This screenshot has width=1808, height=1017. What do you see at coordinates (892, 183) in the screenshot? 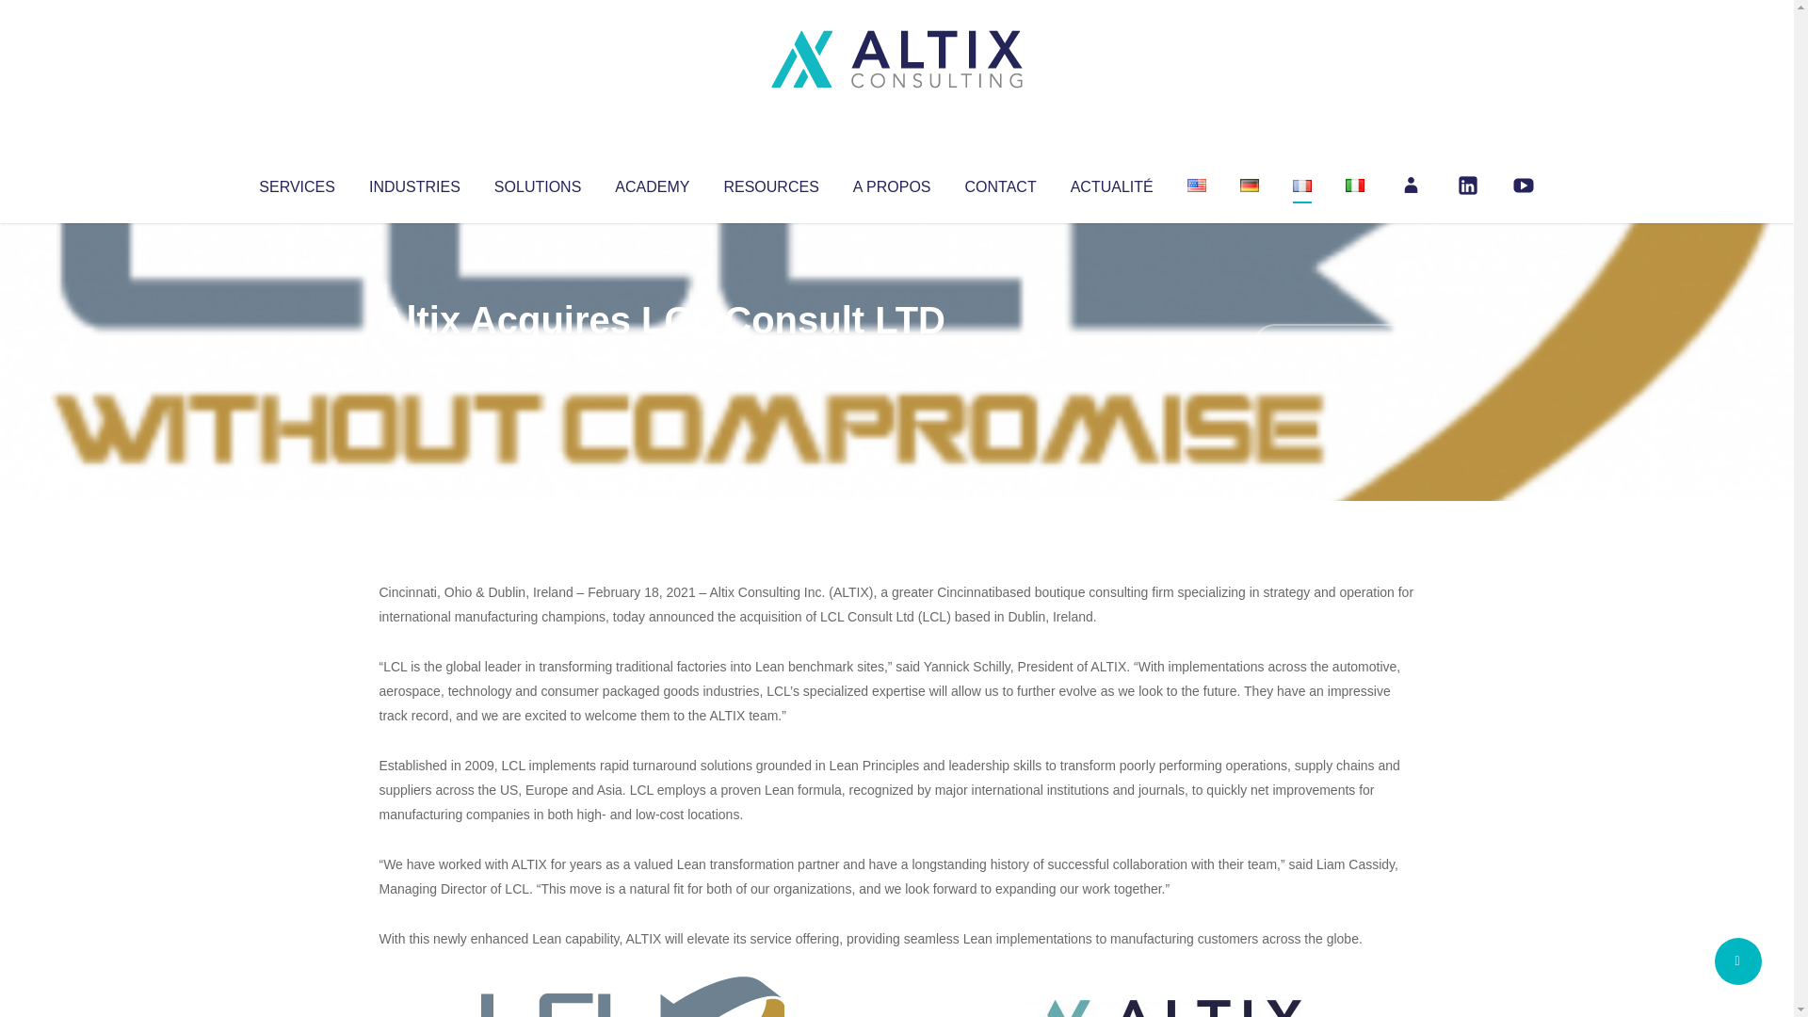
I see `A PROPOS` at bounding box center [892, 183].